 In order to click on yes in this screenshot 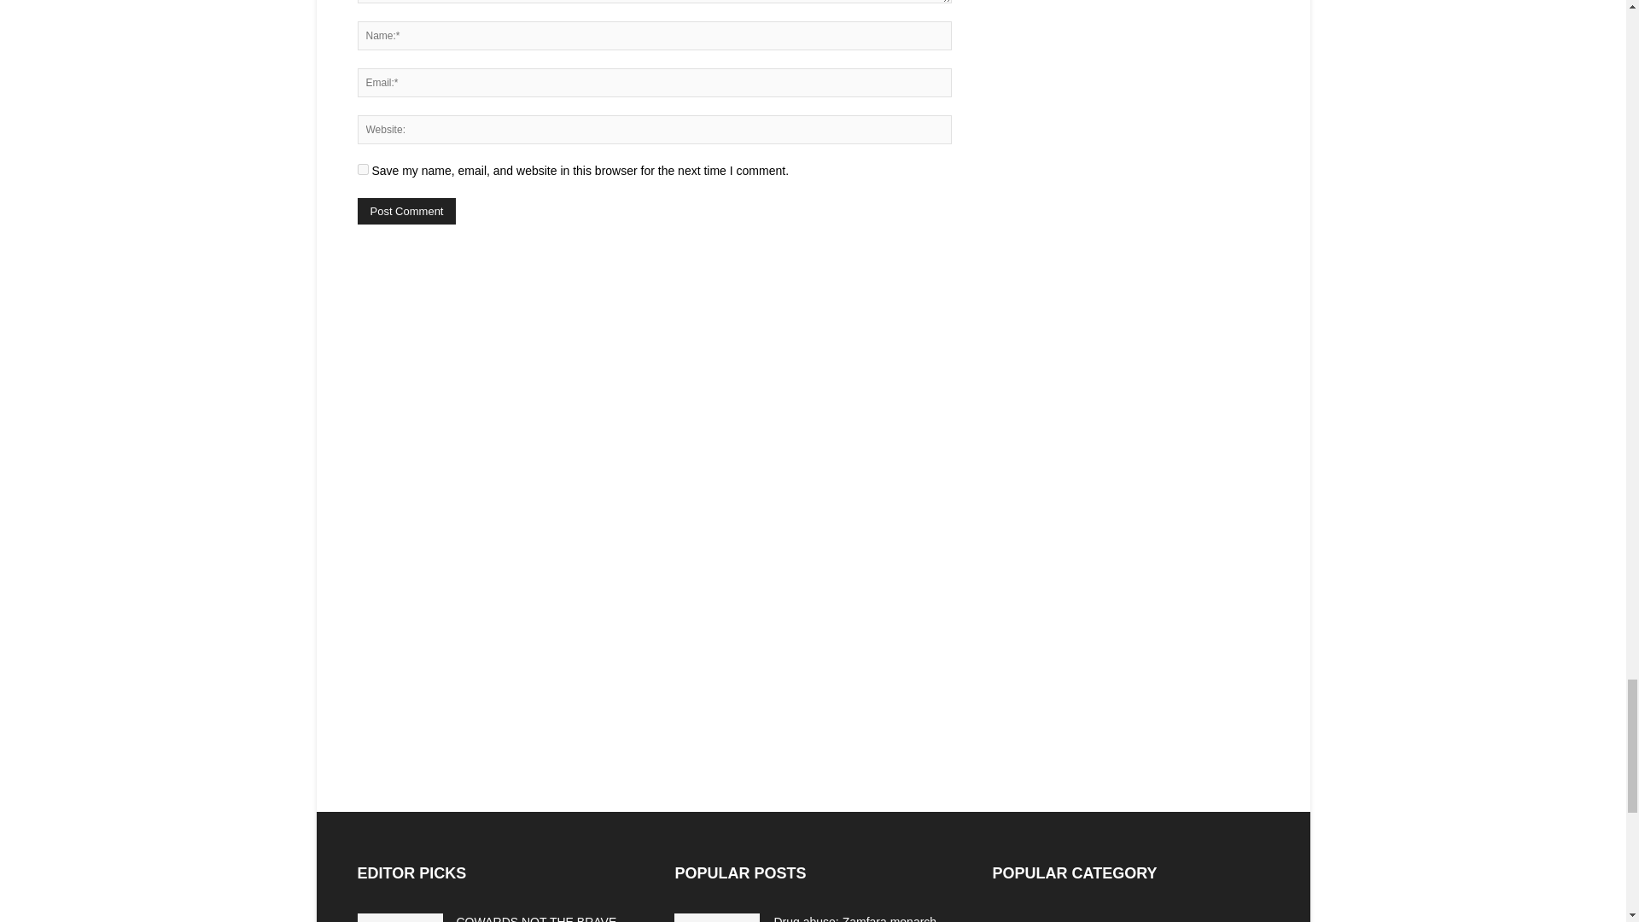, I will do `click(362, 169)`.